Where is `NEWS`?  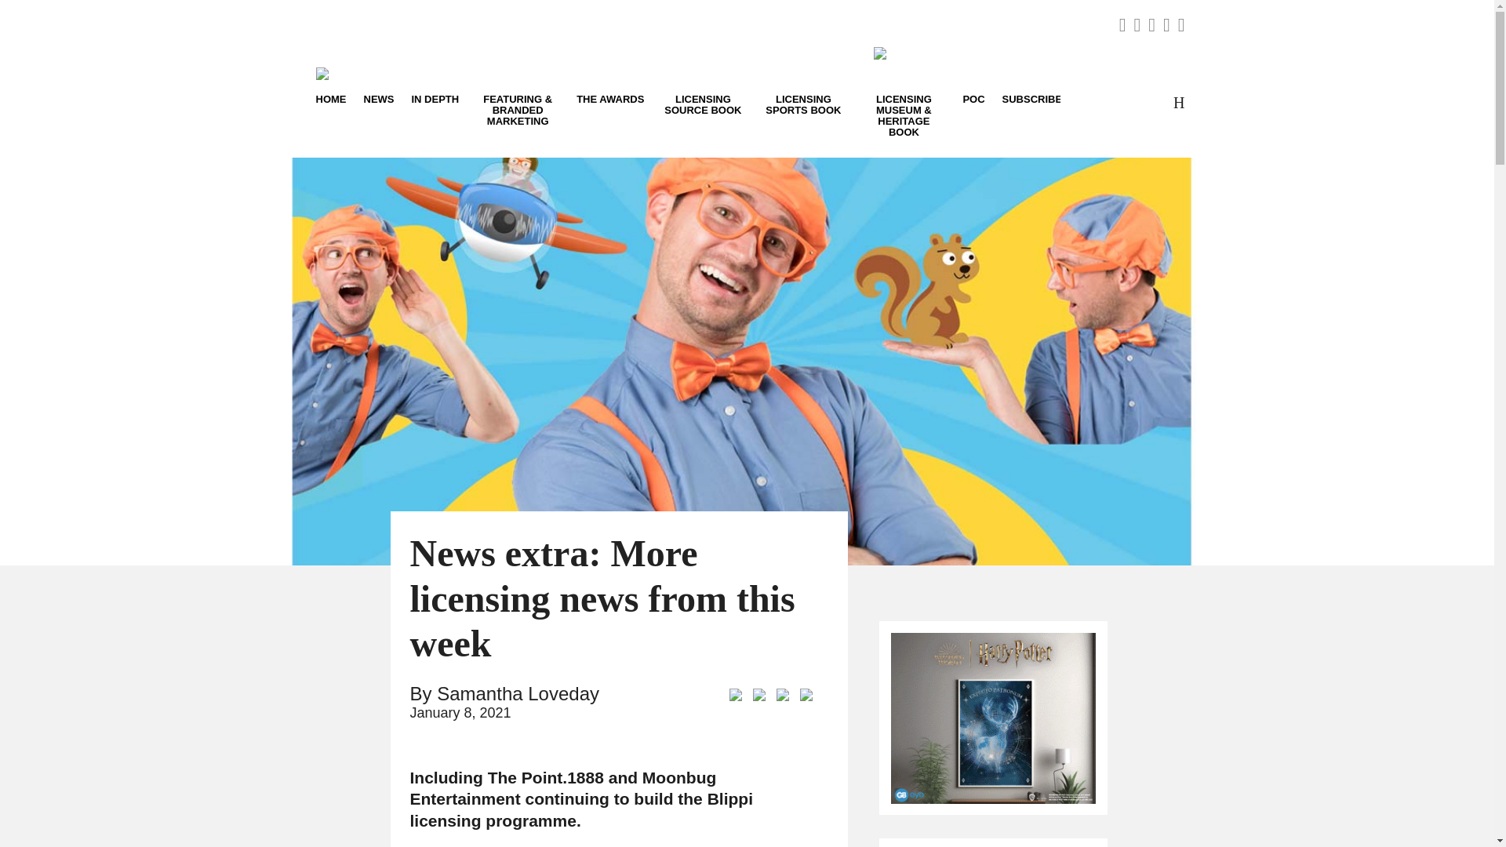 NEWS is located at coordinates (378, 99).